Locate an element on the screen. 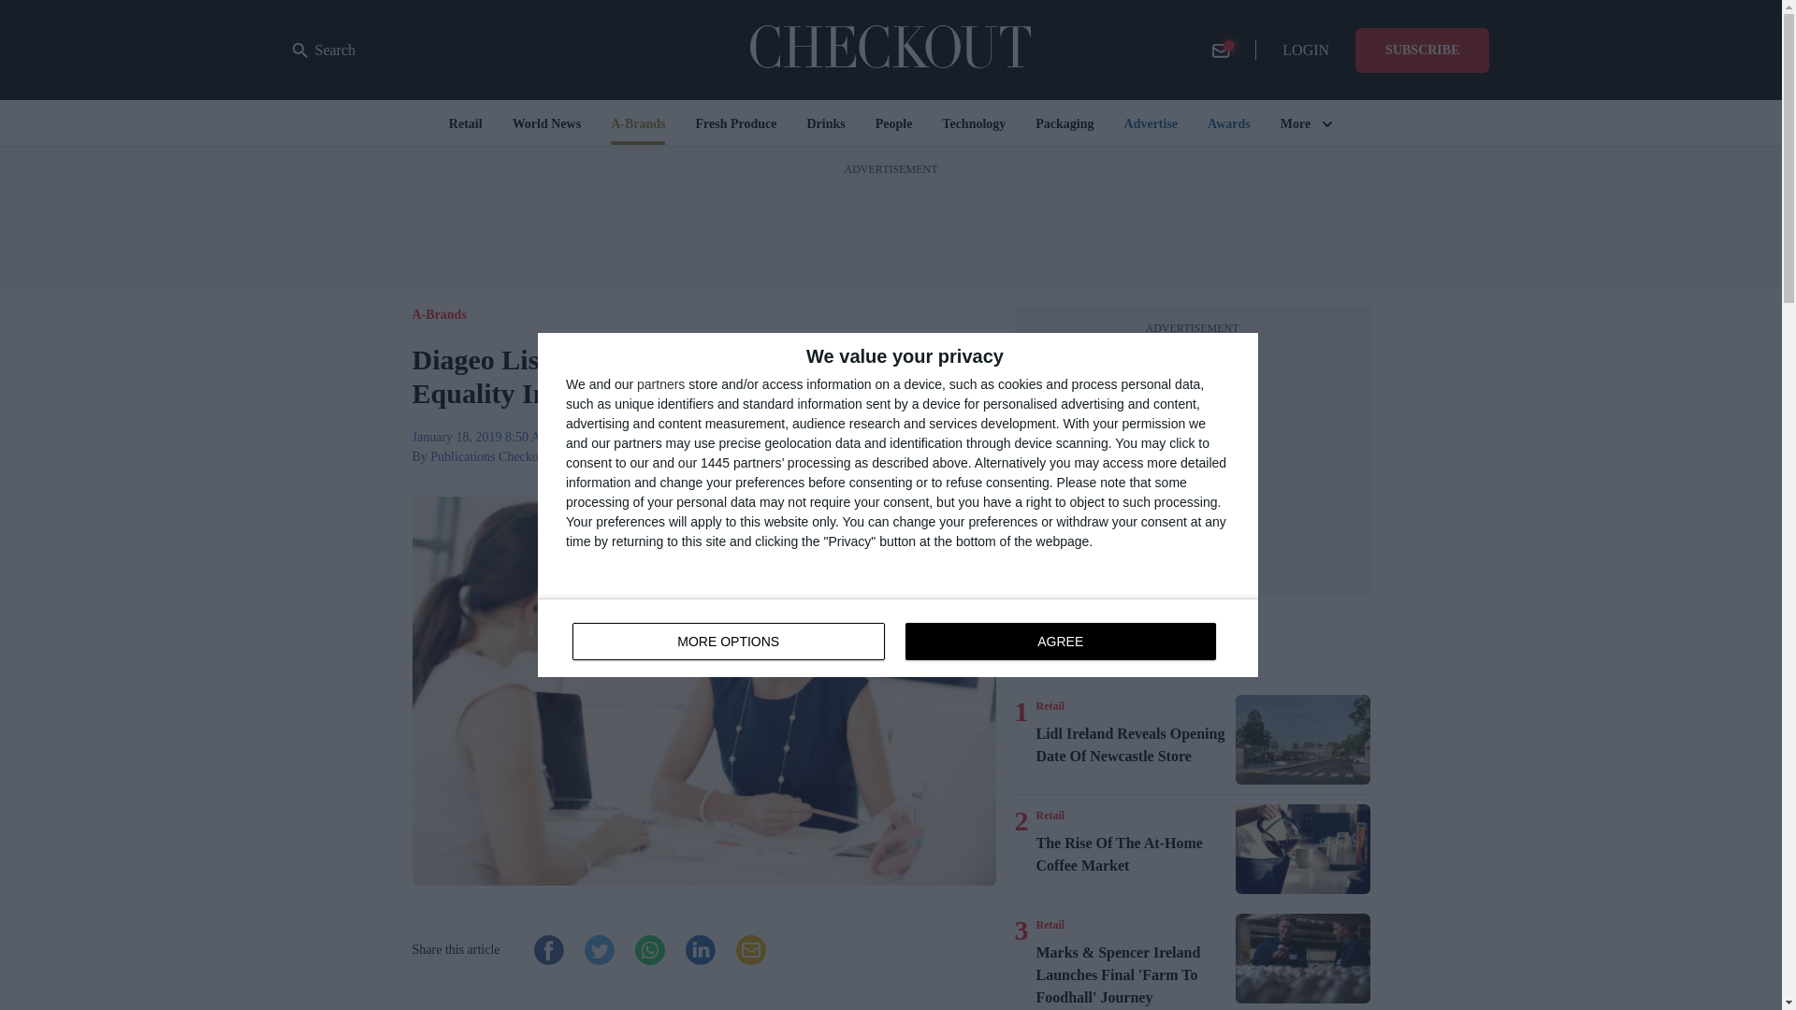  Lidl Ireland Reveals Opening Date Of Newcastle Store is located at coordinates (1132, 855).